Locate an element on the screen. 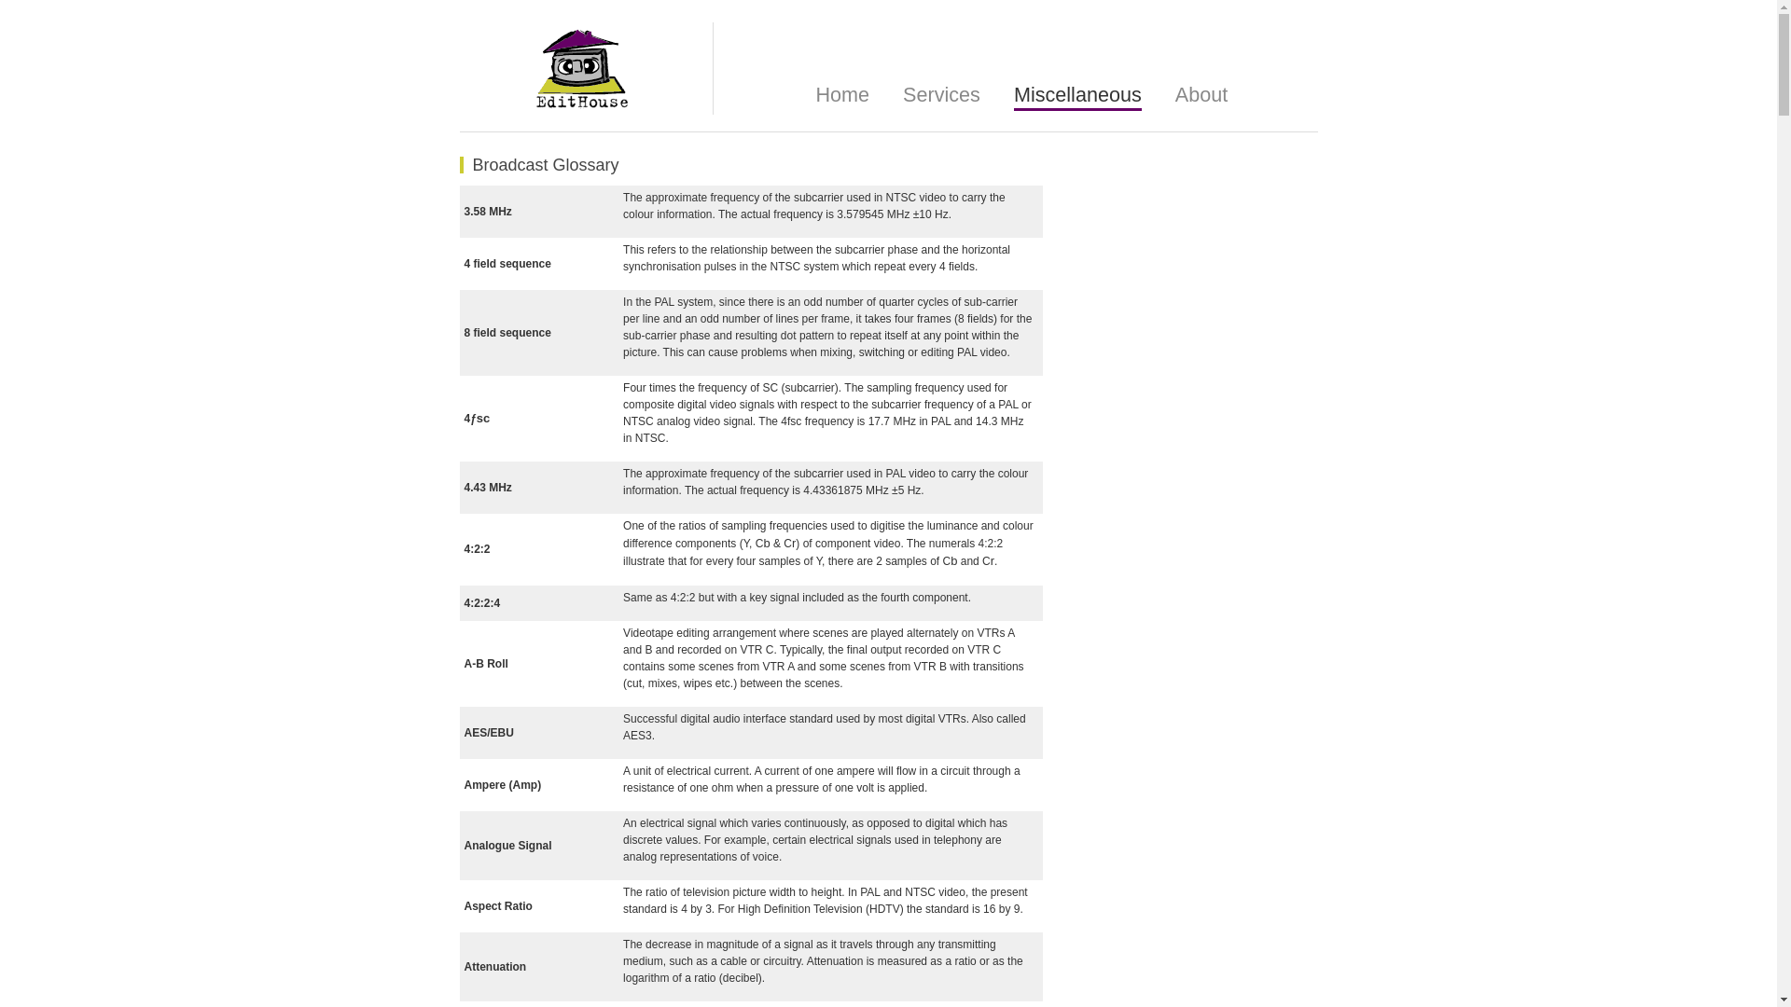 The width and height of the screenshot is (1791, 1007). Services is located at coordinates (942, 95).